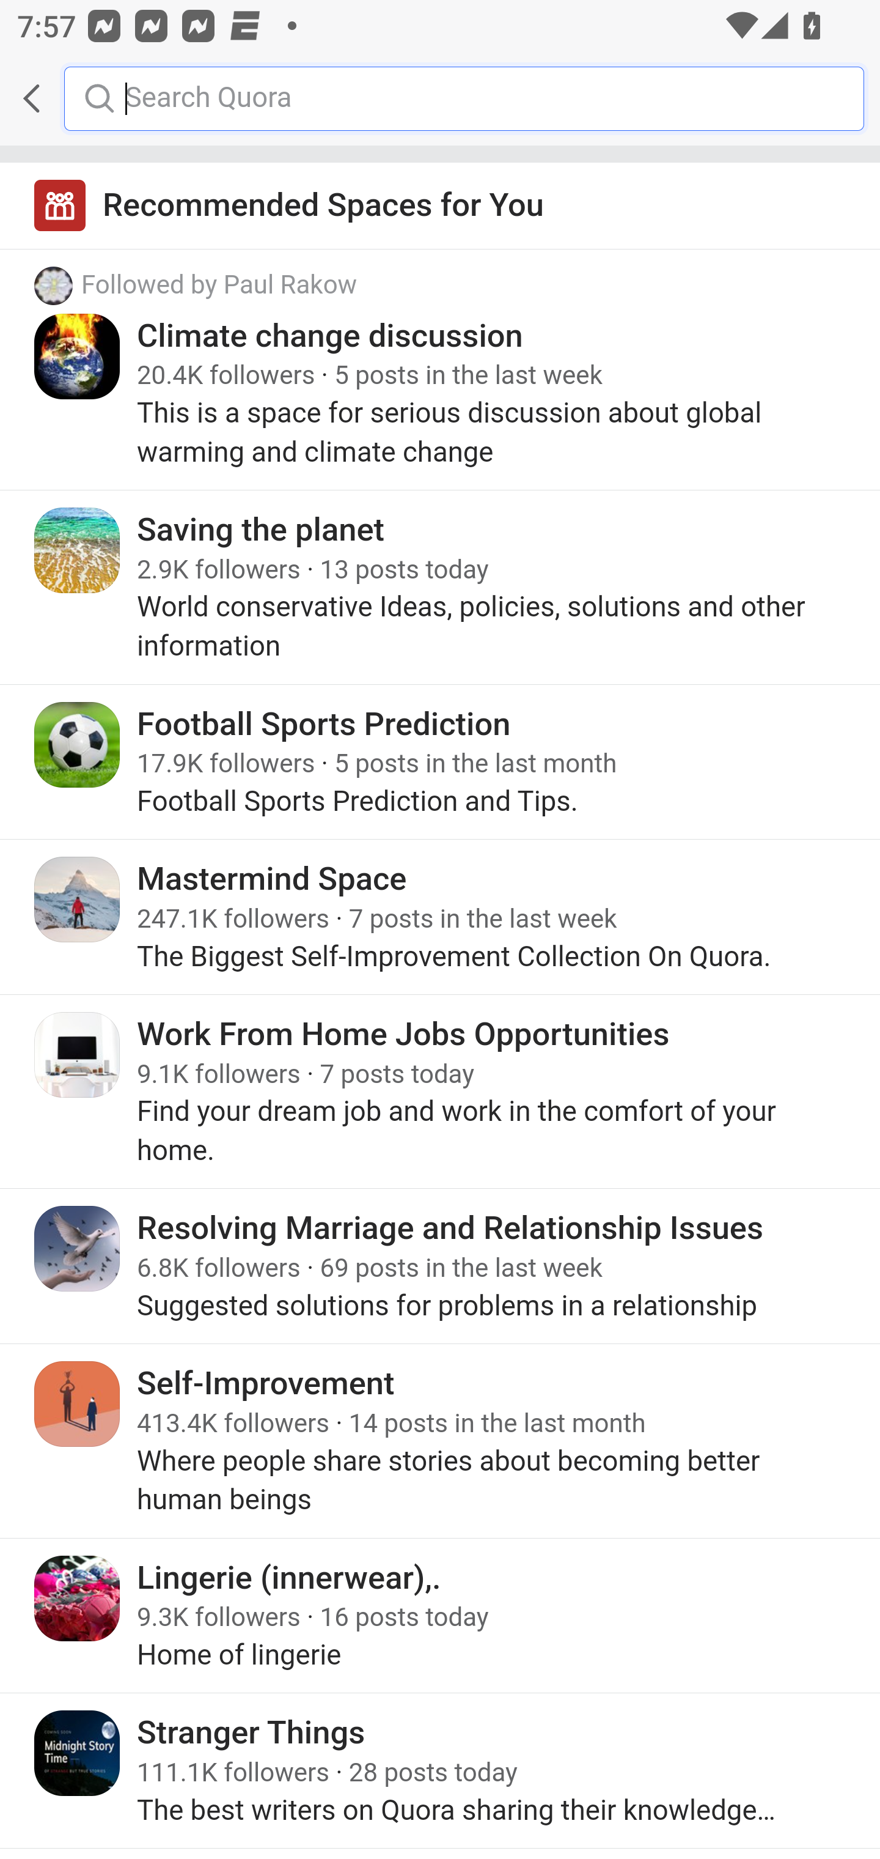  What do you see at coordinates (78, 745) in the screenshot?
I see `Icon for Football Sports Prediction` at bounding box center [78, 745].